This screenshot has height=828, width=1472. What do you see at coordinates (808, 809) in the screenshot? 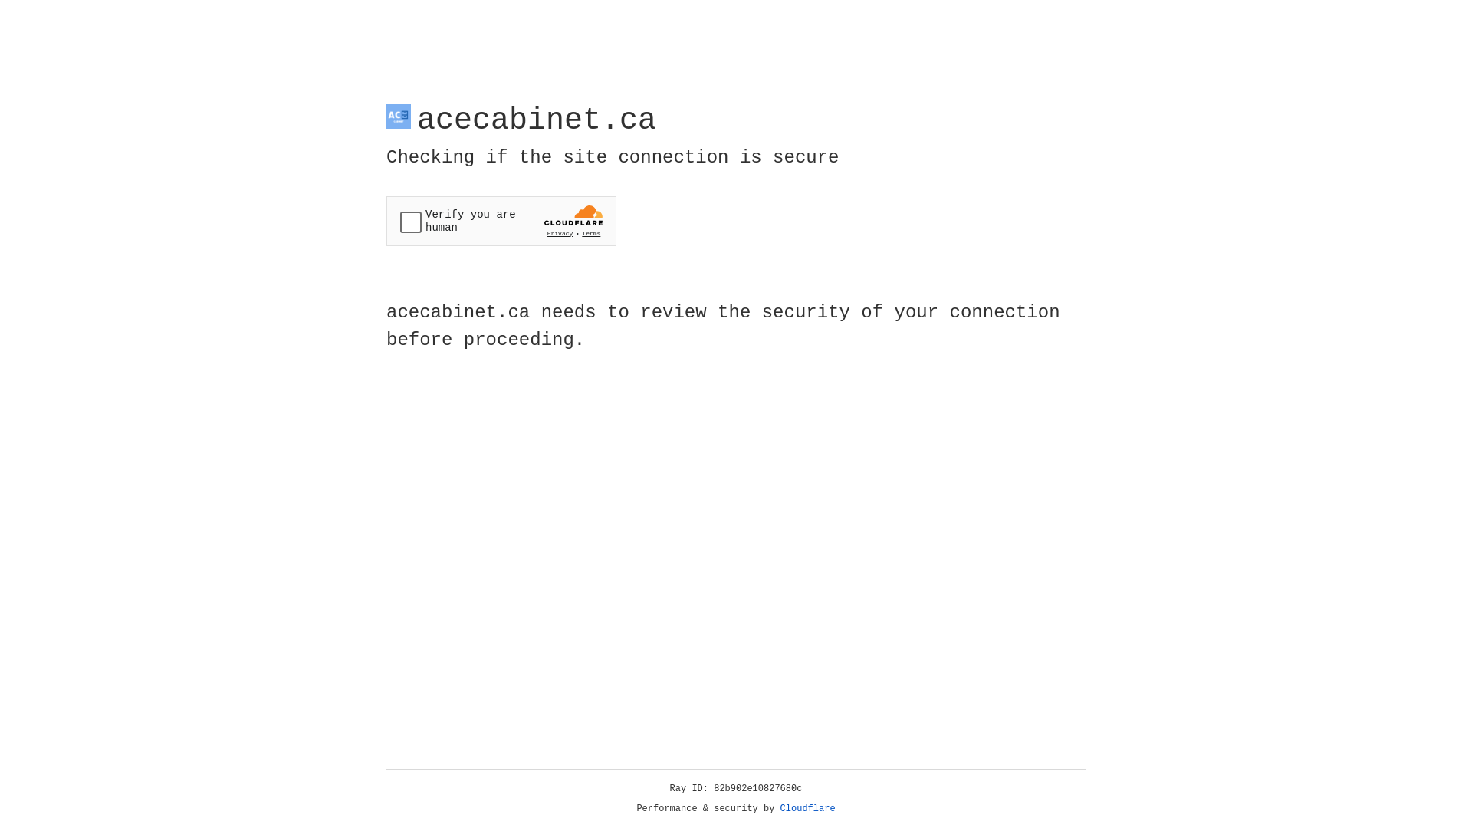
I see `Cloudflare` at bounding box center [808, 809].